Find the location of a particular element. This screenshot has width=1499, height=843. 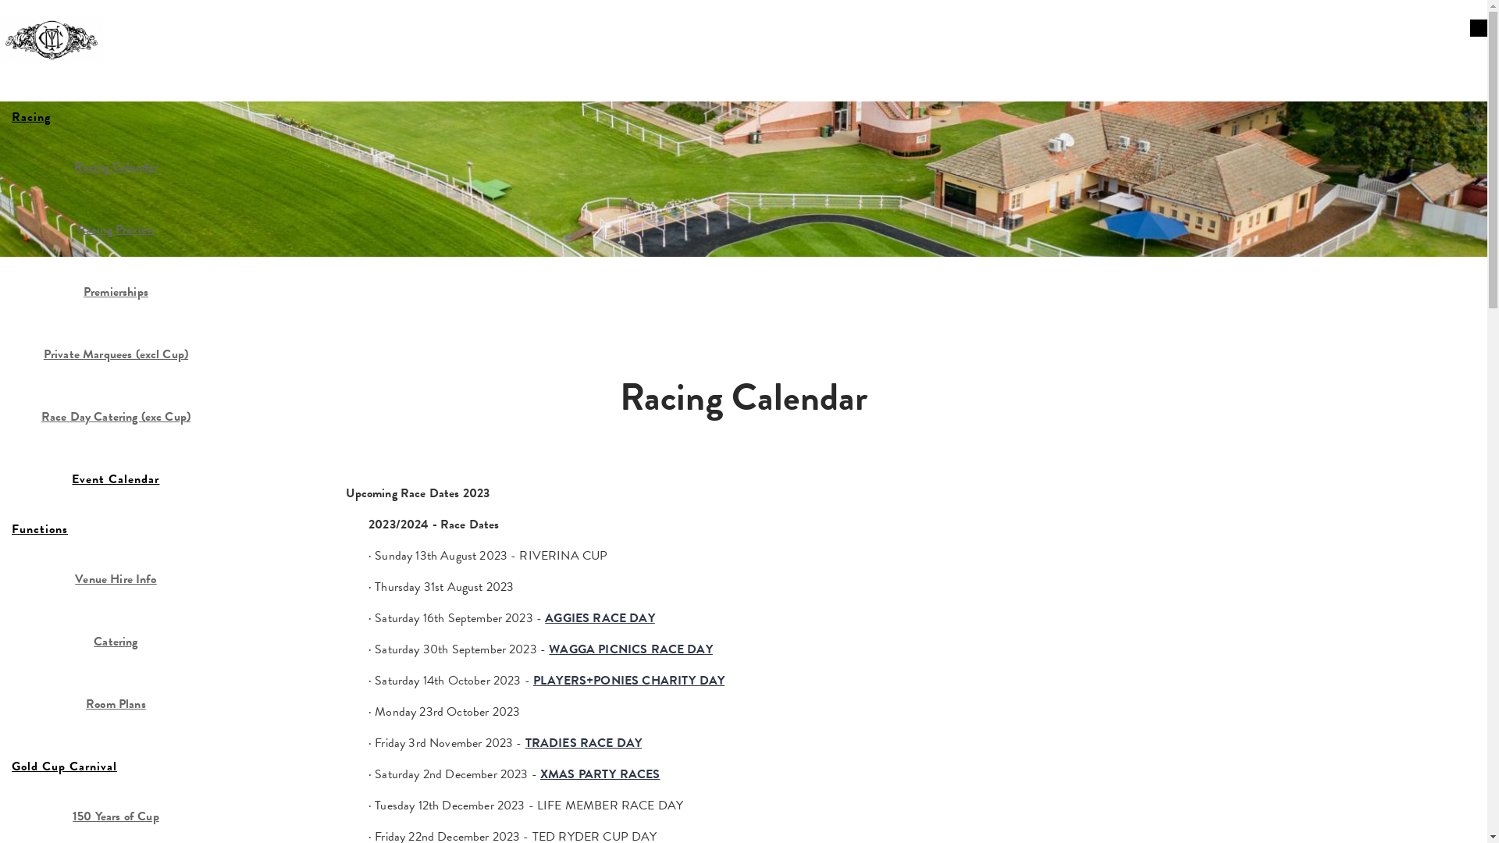

WAGGA PICNICS RACE DAY is located at coordinates (631, 649).